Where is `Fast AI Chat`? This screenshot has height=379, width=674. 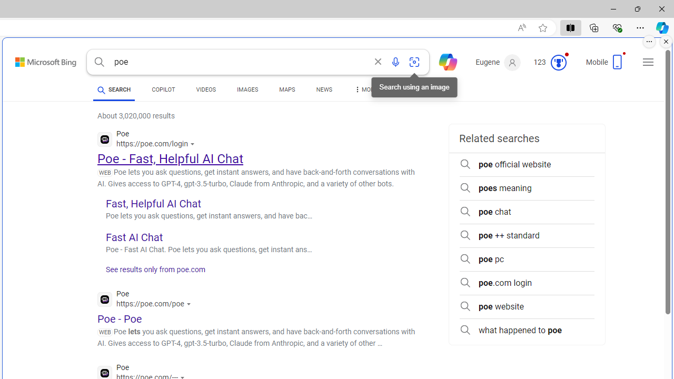
Fast AI Chat is located at coordinates (134, 237).